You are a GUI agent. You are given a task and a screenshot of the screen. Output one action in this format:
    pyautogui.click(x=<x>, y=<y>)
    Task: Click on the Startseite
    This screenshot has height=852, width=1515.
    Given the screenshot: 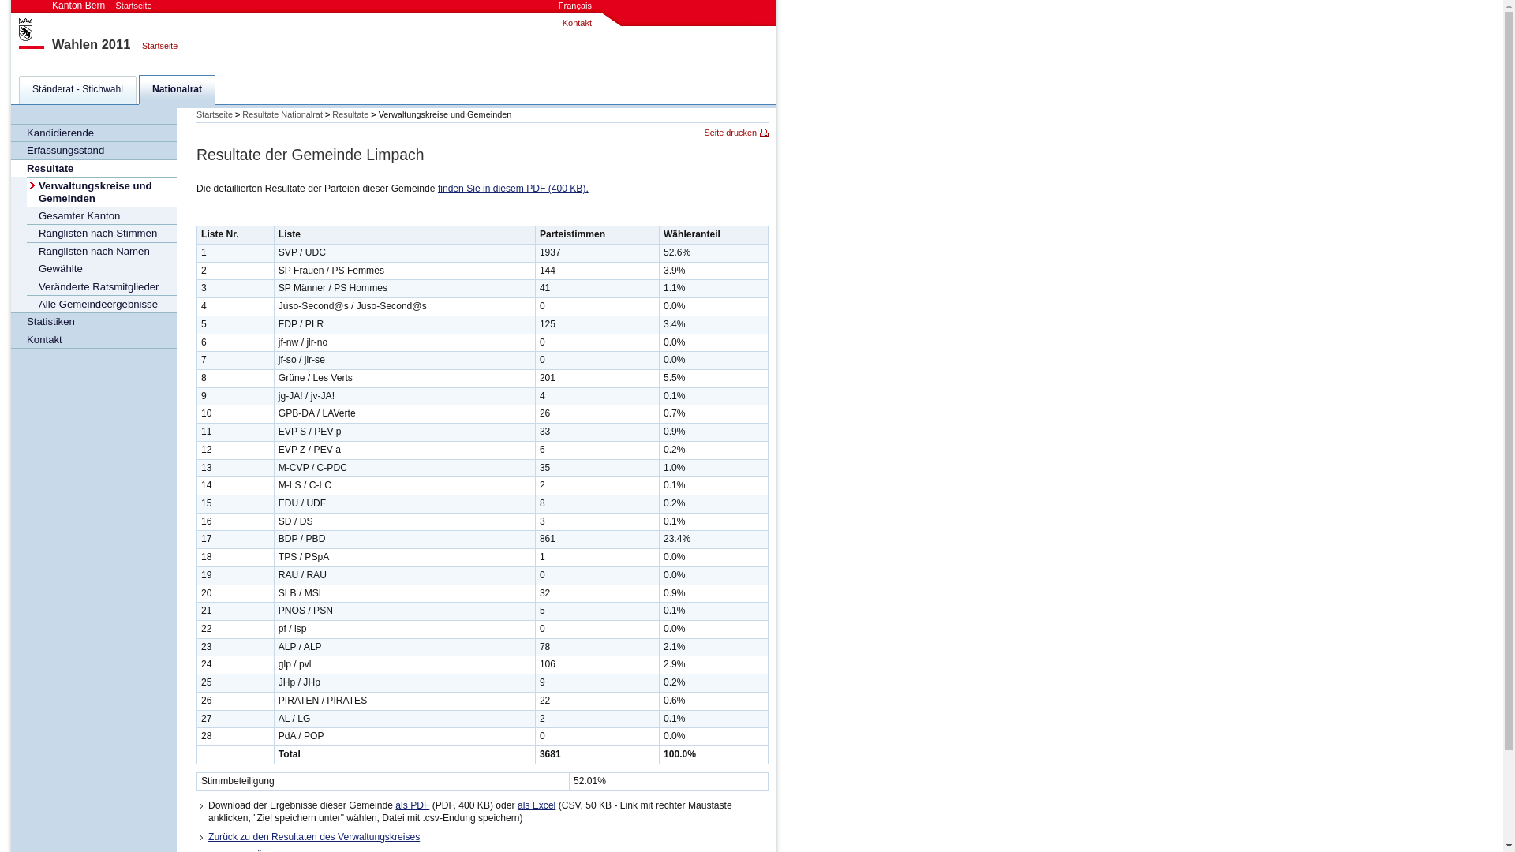 What is the action you would take?
    pyautogui.click(x=215, y=114)
    